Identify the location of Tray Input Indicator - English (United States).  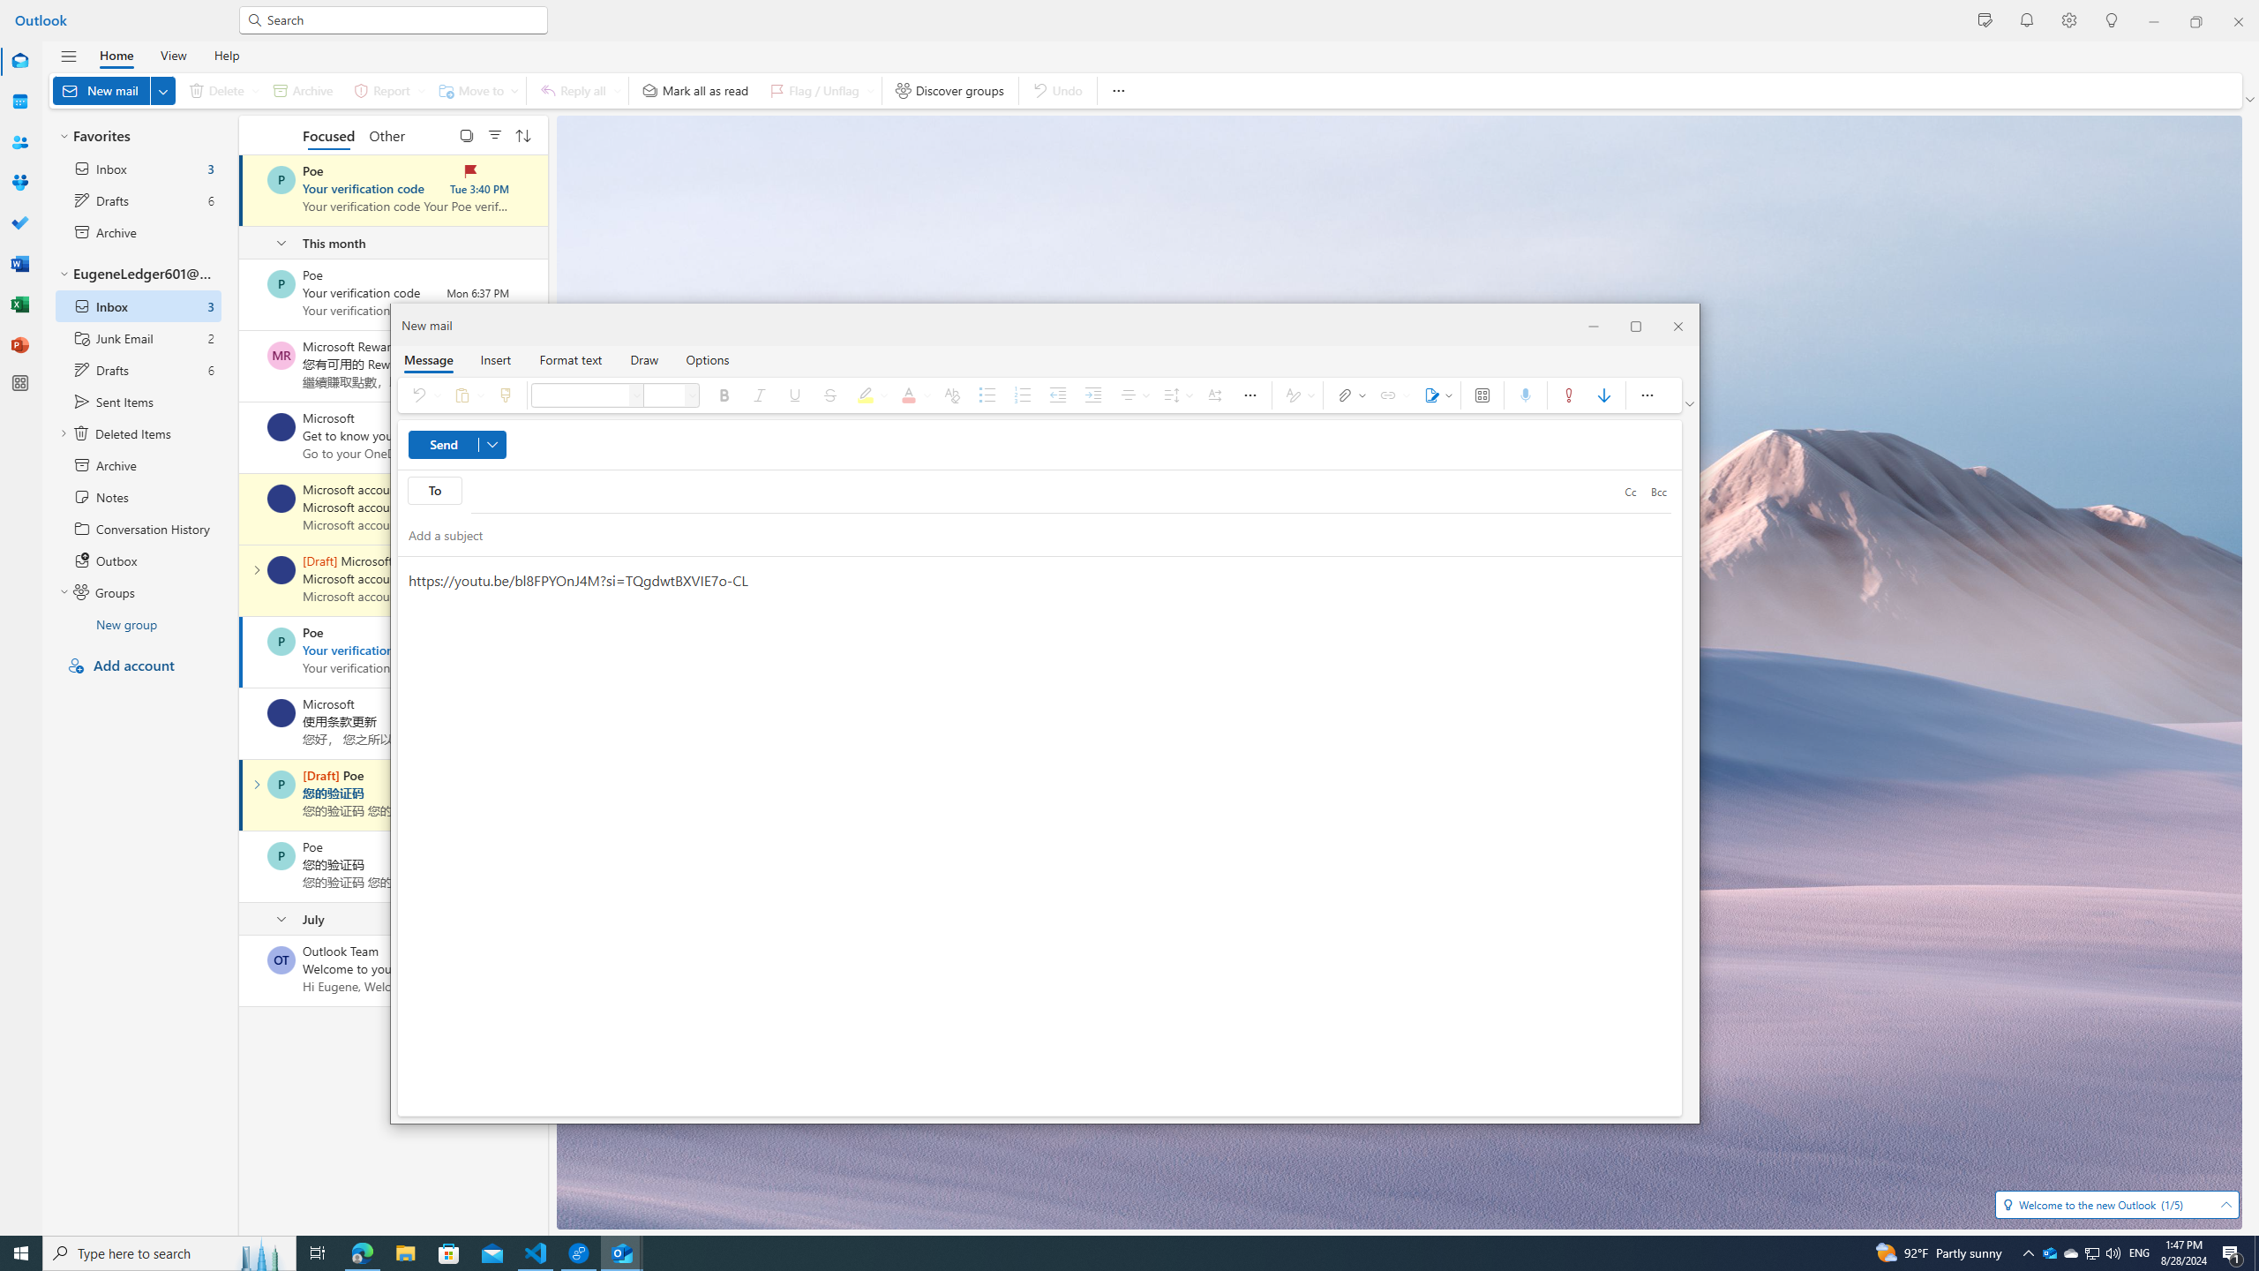
(2139, 1253).